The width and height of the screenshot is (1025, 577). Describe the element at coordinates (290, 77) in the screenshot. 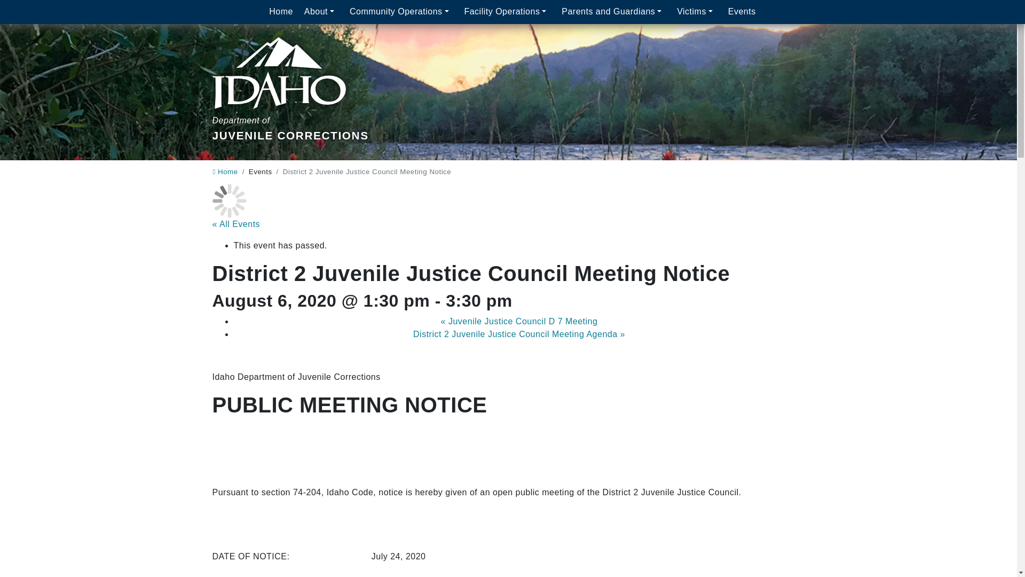

I see `Home` at that location.